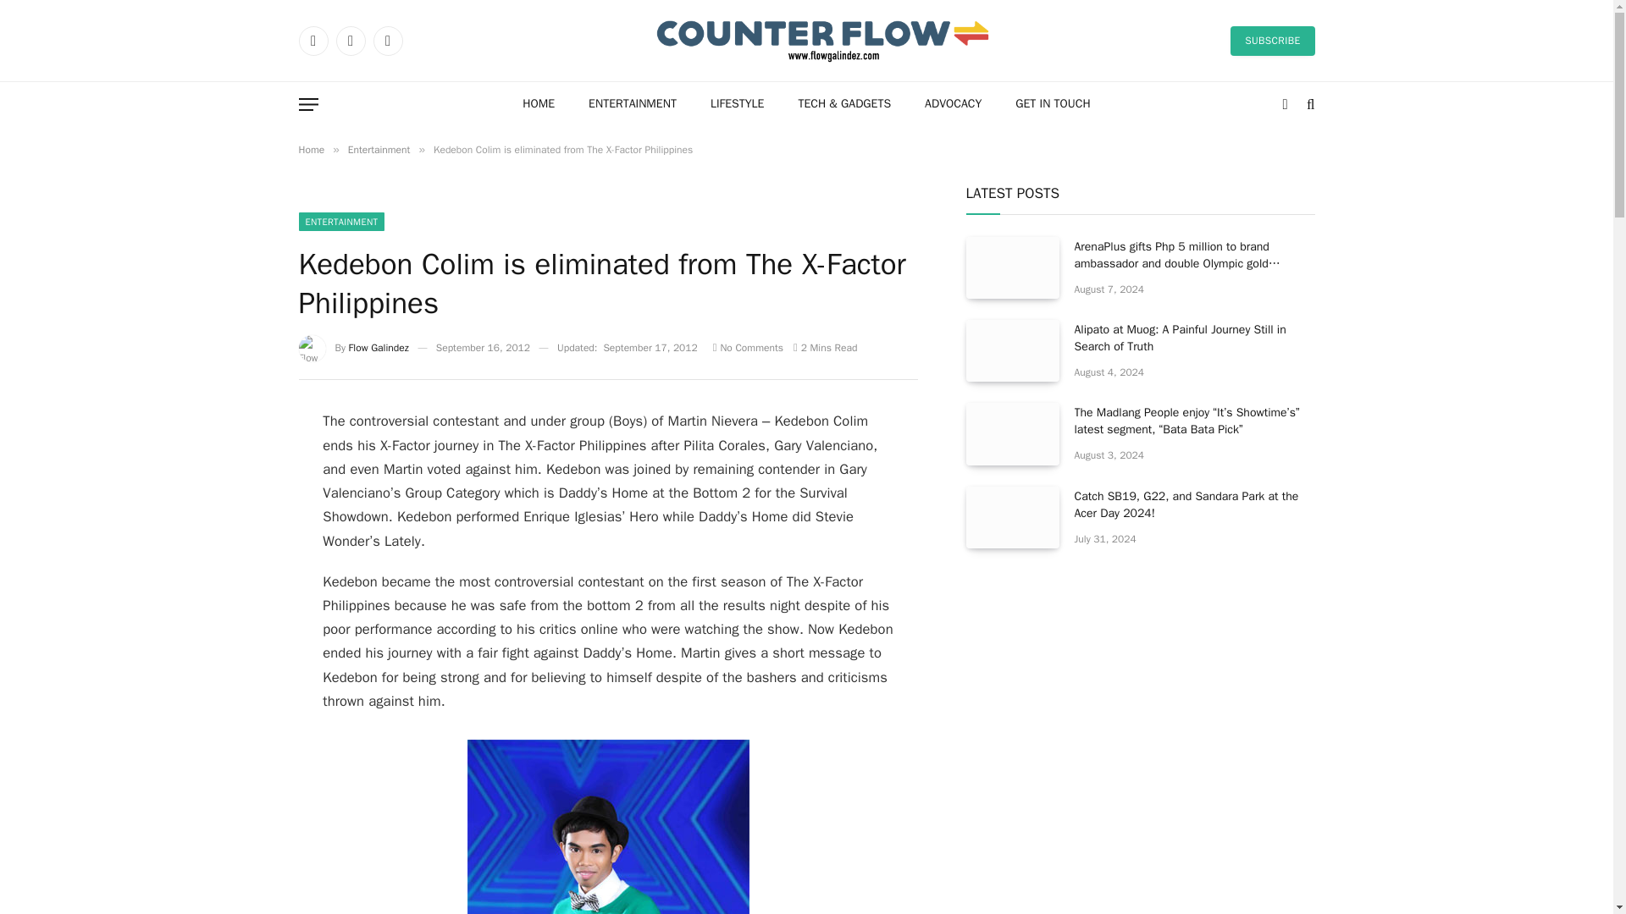 The width and height of the screenshot is (1626, 914). Describe the element at coordinates (349, 40) in the screenshot. I see `Twitter` at that location.